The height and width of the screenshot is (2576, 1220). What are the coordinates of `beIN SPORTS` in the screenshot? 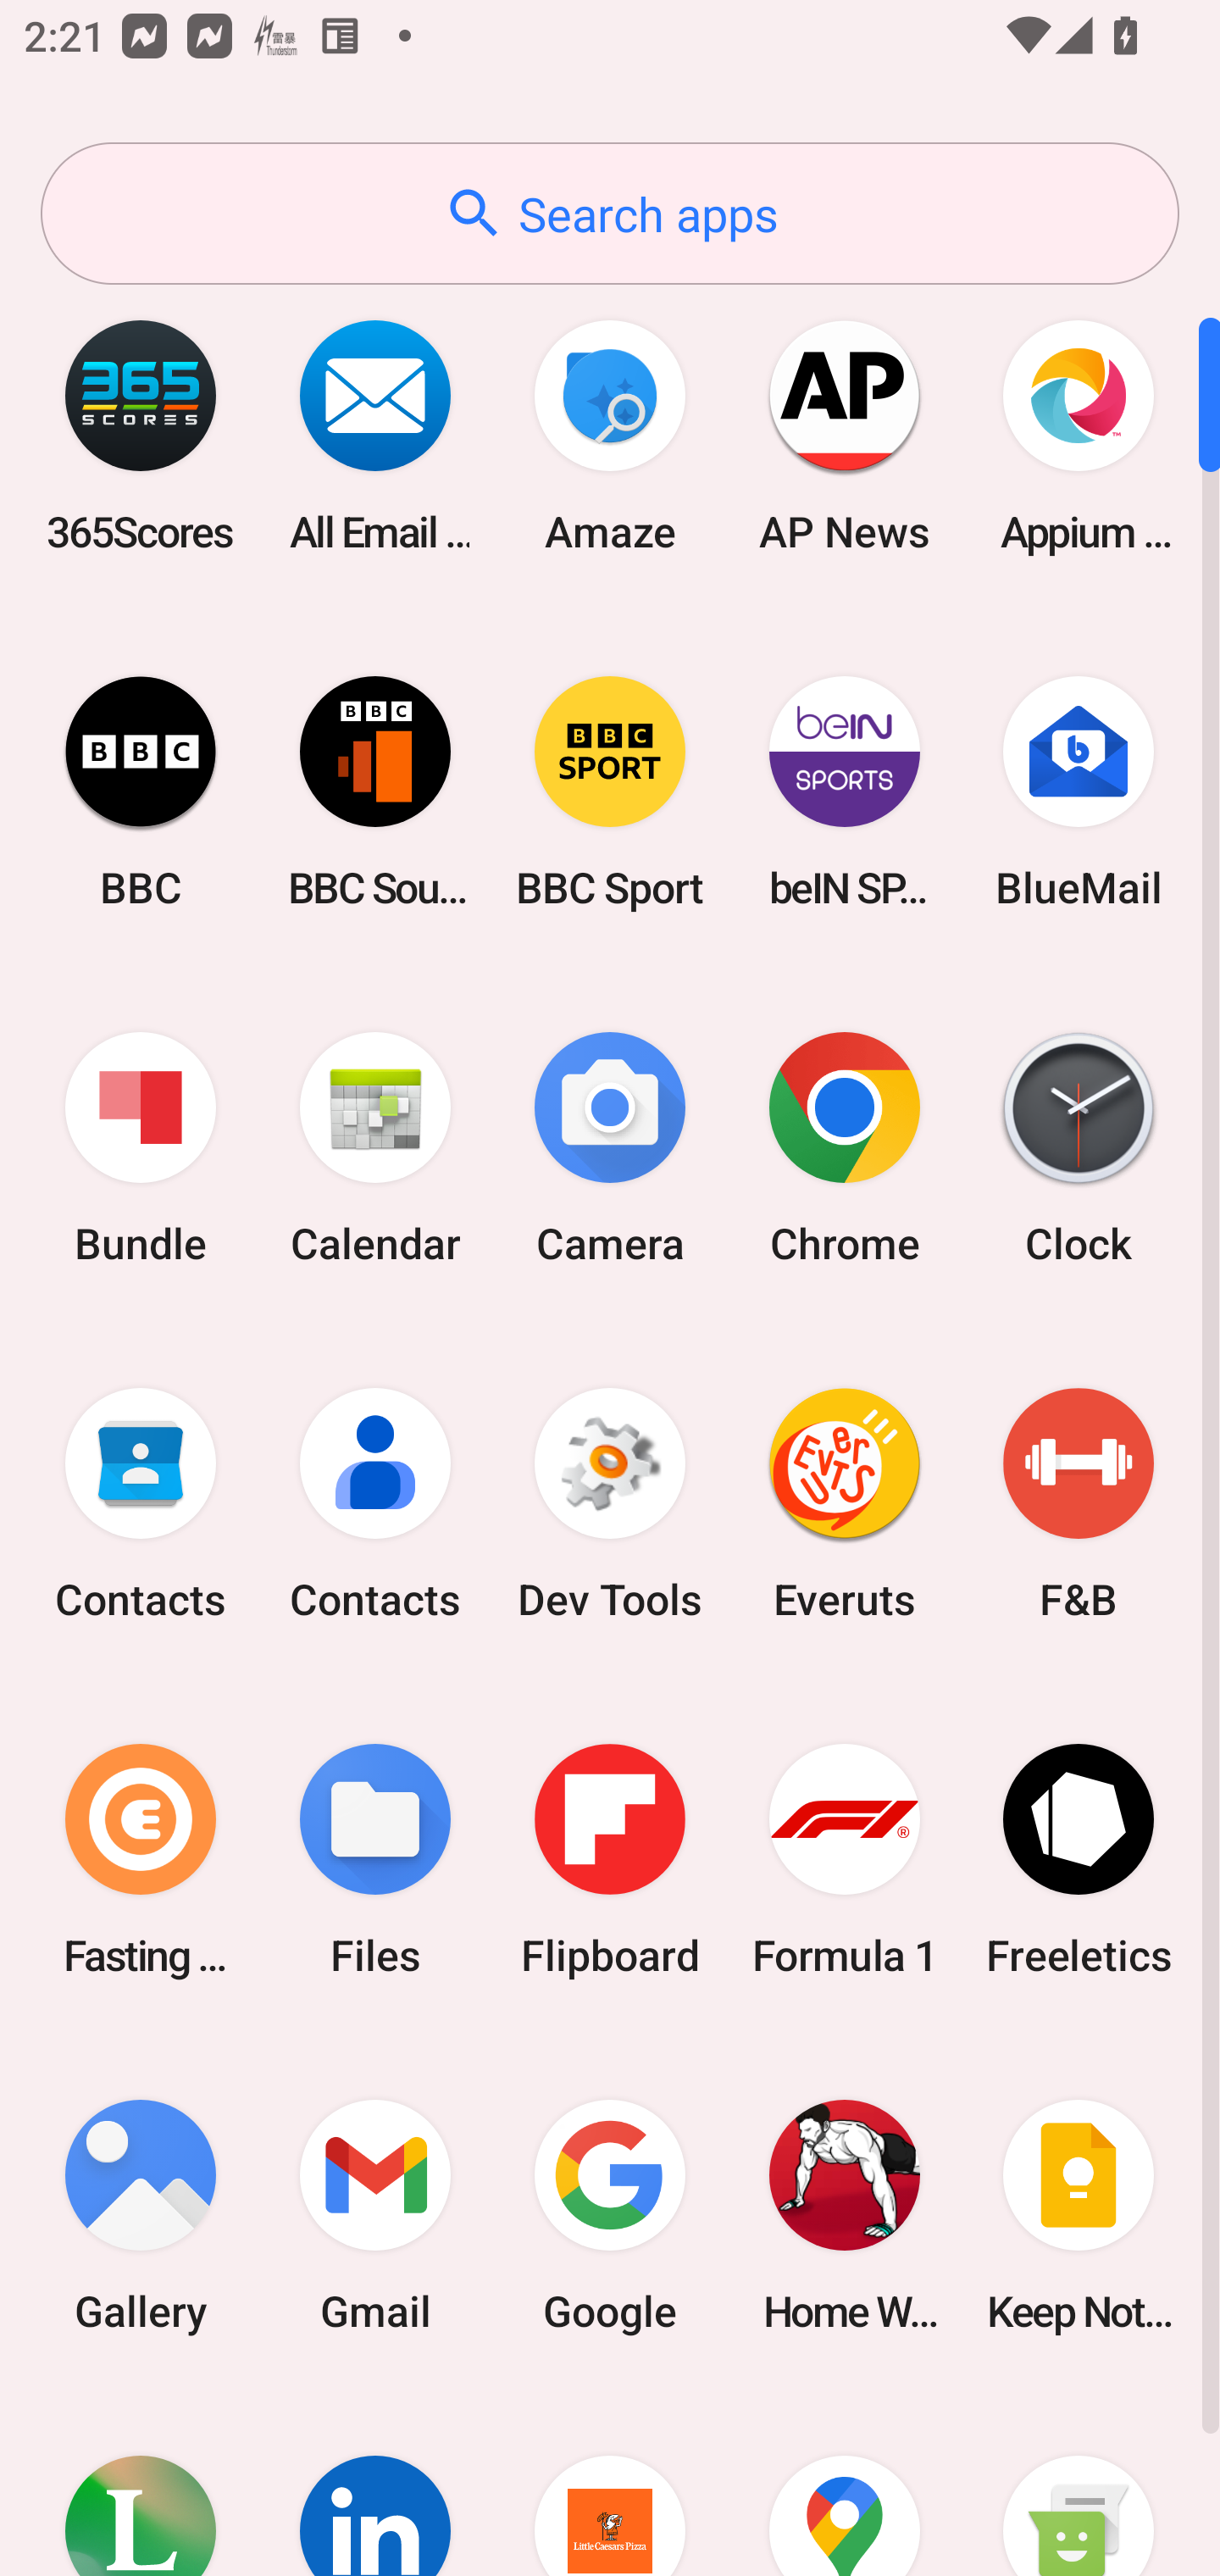 It's located at (844, 791).